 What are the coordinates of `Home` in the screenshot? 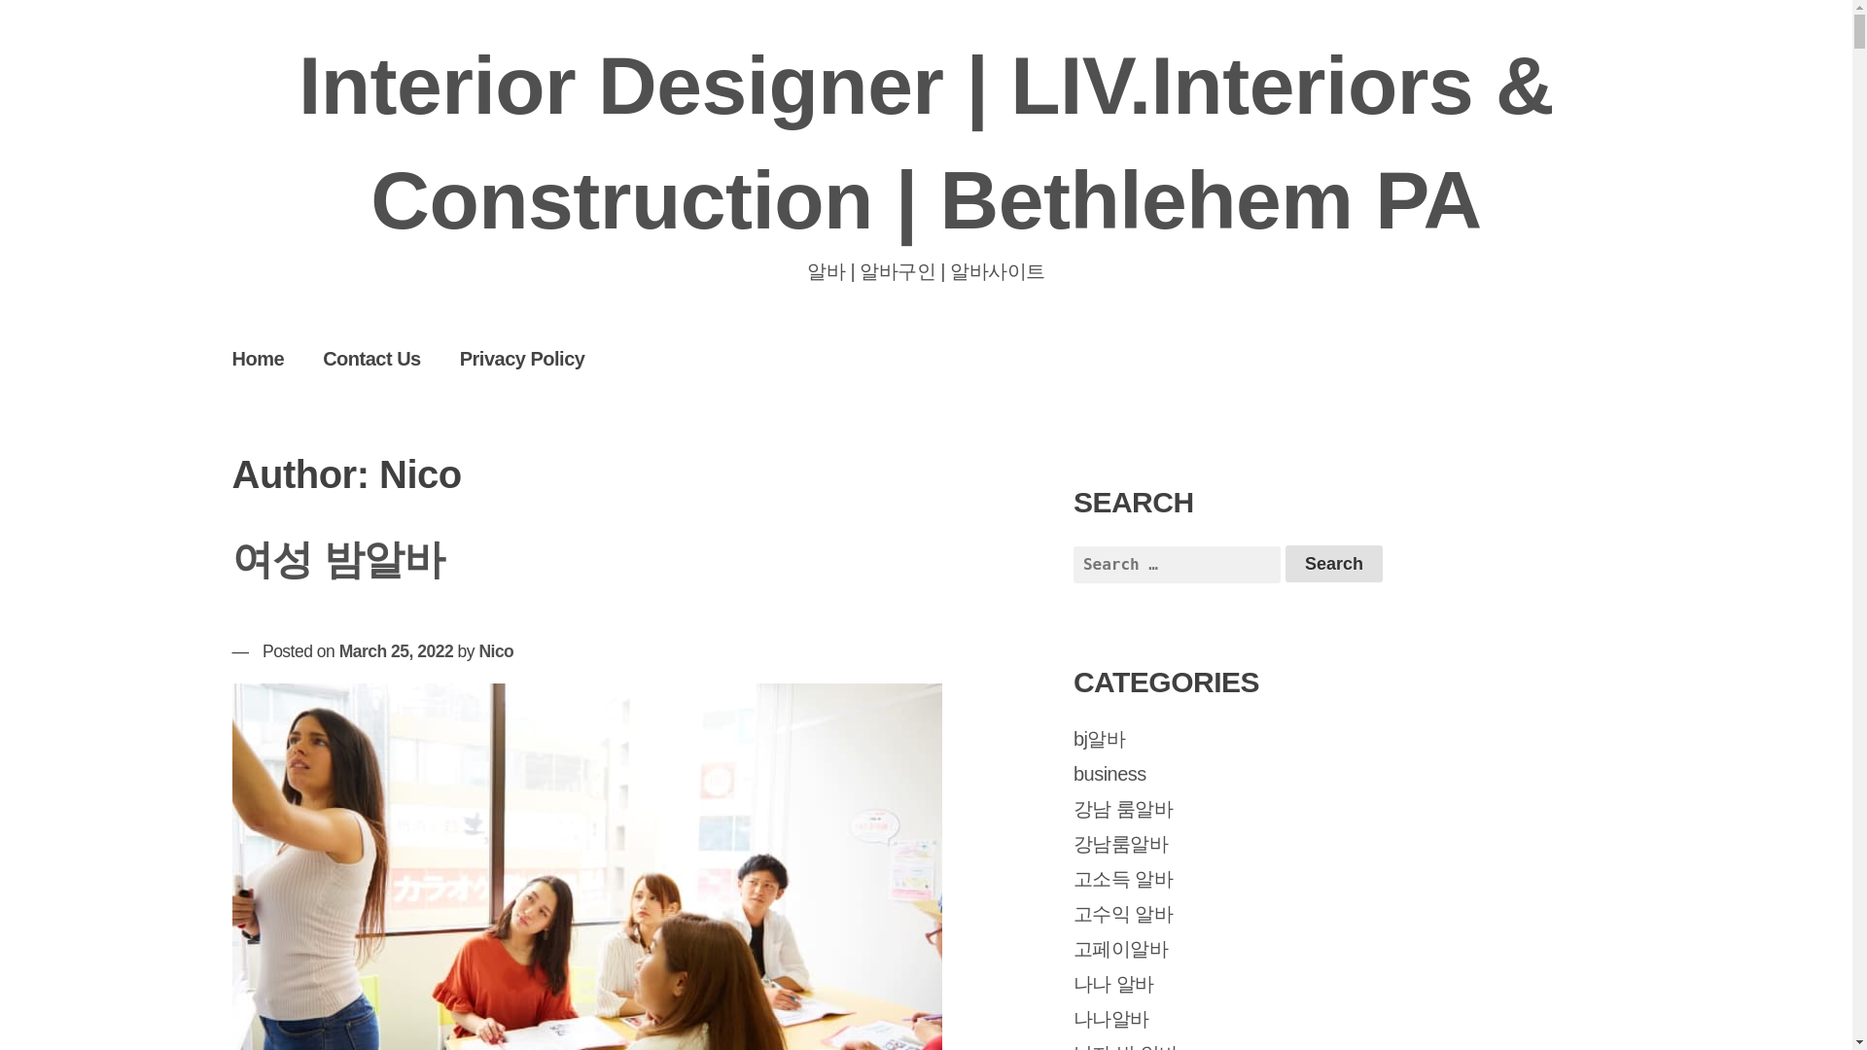 It's located at (258, 359).